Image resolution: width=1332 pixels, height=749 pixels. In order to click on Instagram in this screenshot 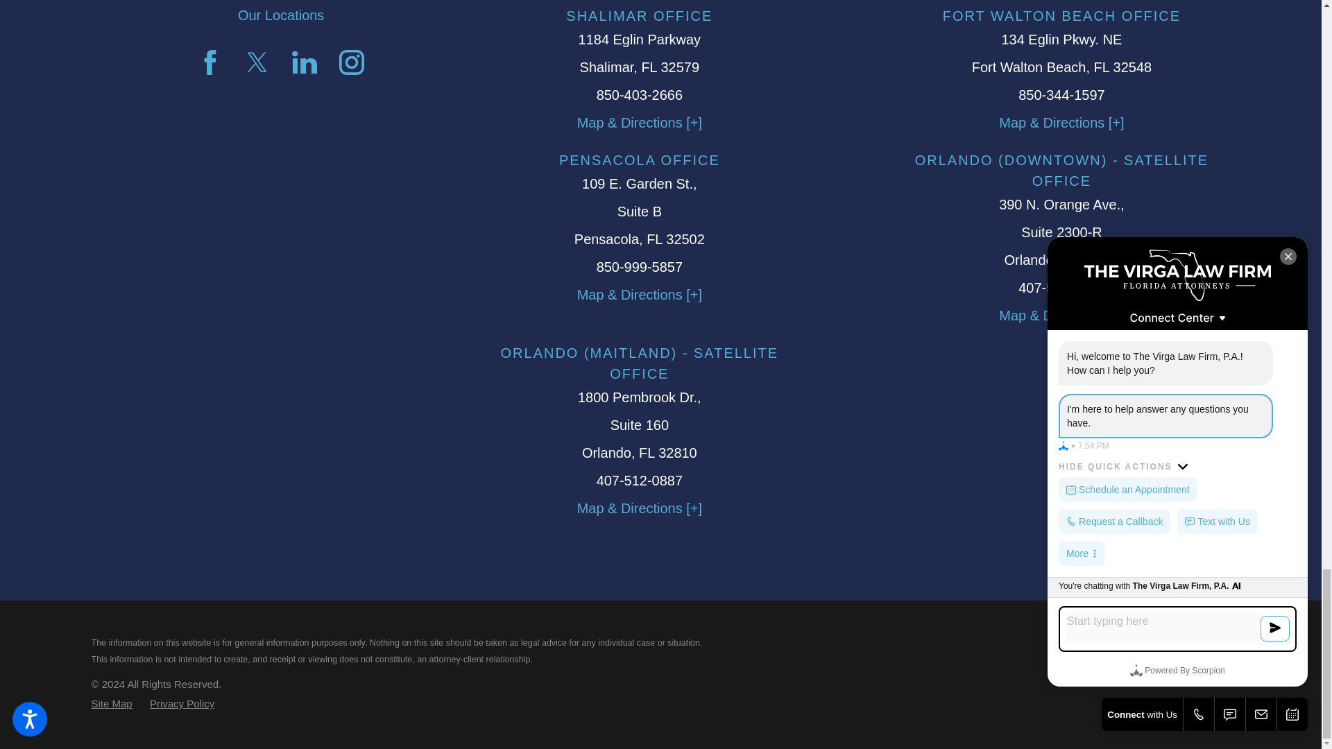, I will do `click(351, 62)`.